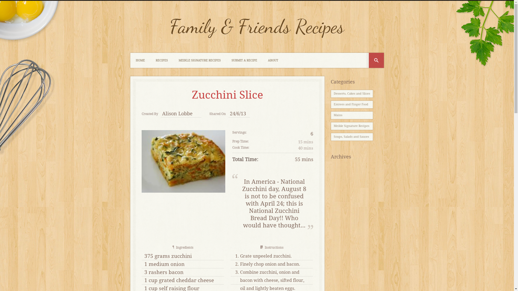 The width and height of the screenshot is (518, 291). Describe the element at coordinates (352, 137) in the screenshot. I see `Soups, Salads and Sauces` at that location.